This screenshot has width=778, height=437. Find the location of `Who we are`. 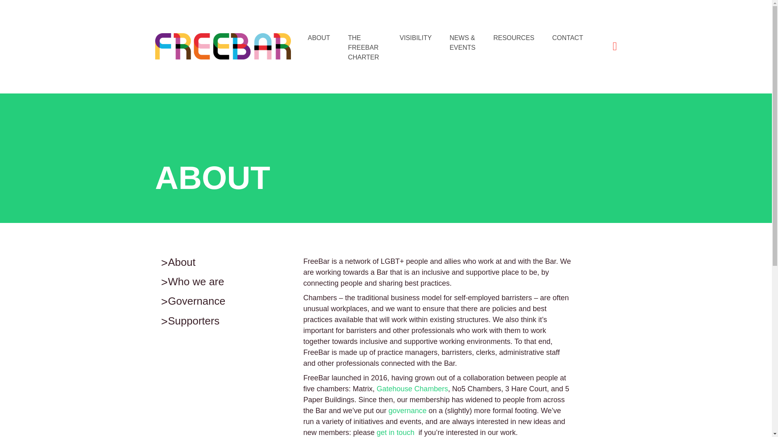

Who we are is located at coordinates (196, 282).